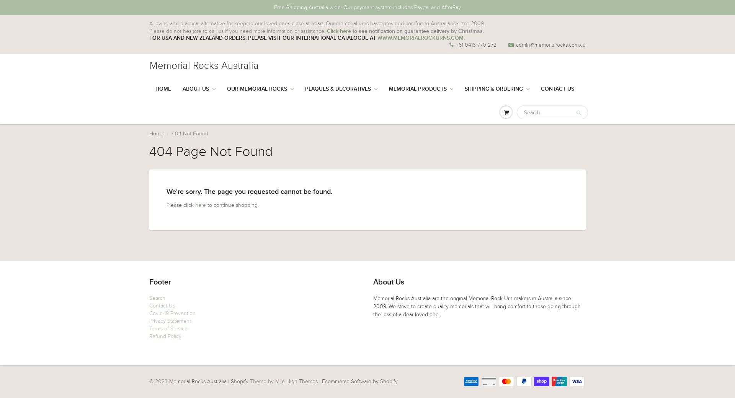 The image size is (735, 413). I want to click on Refund Policy, so click(165, 337).